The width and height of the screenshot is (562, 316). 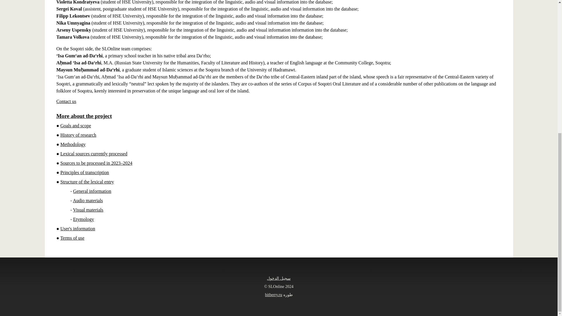 I want to click on bitberry.ru, so click(x=273, y=295).